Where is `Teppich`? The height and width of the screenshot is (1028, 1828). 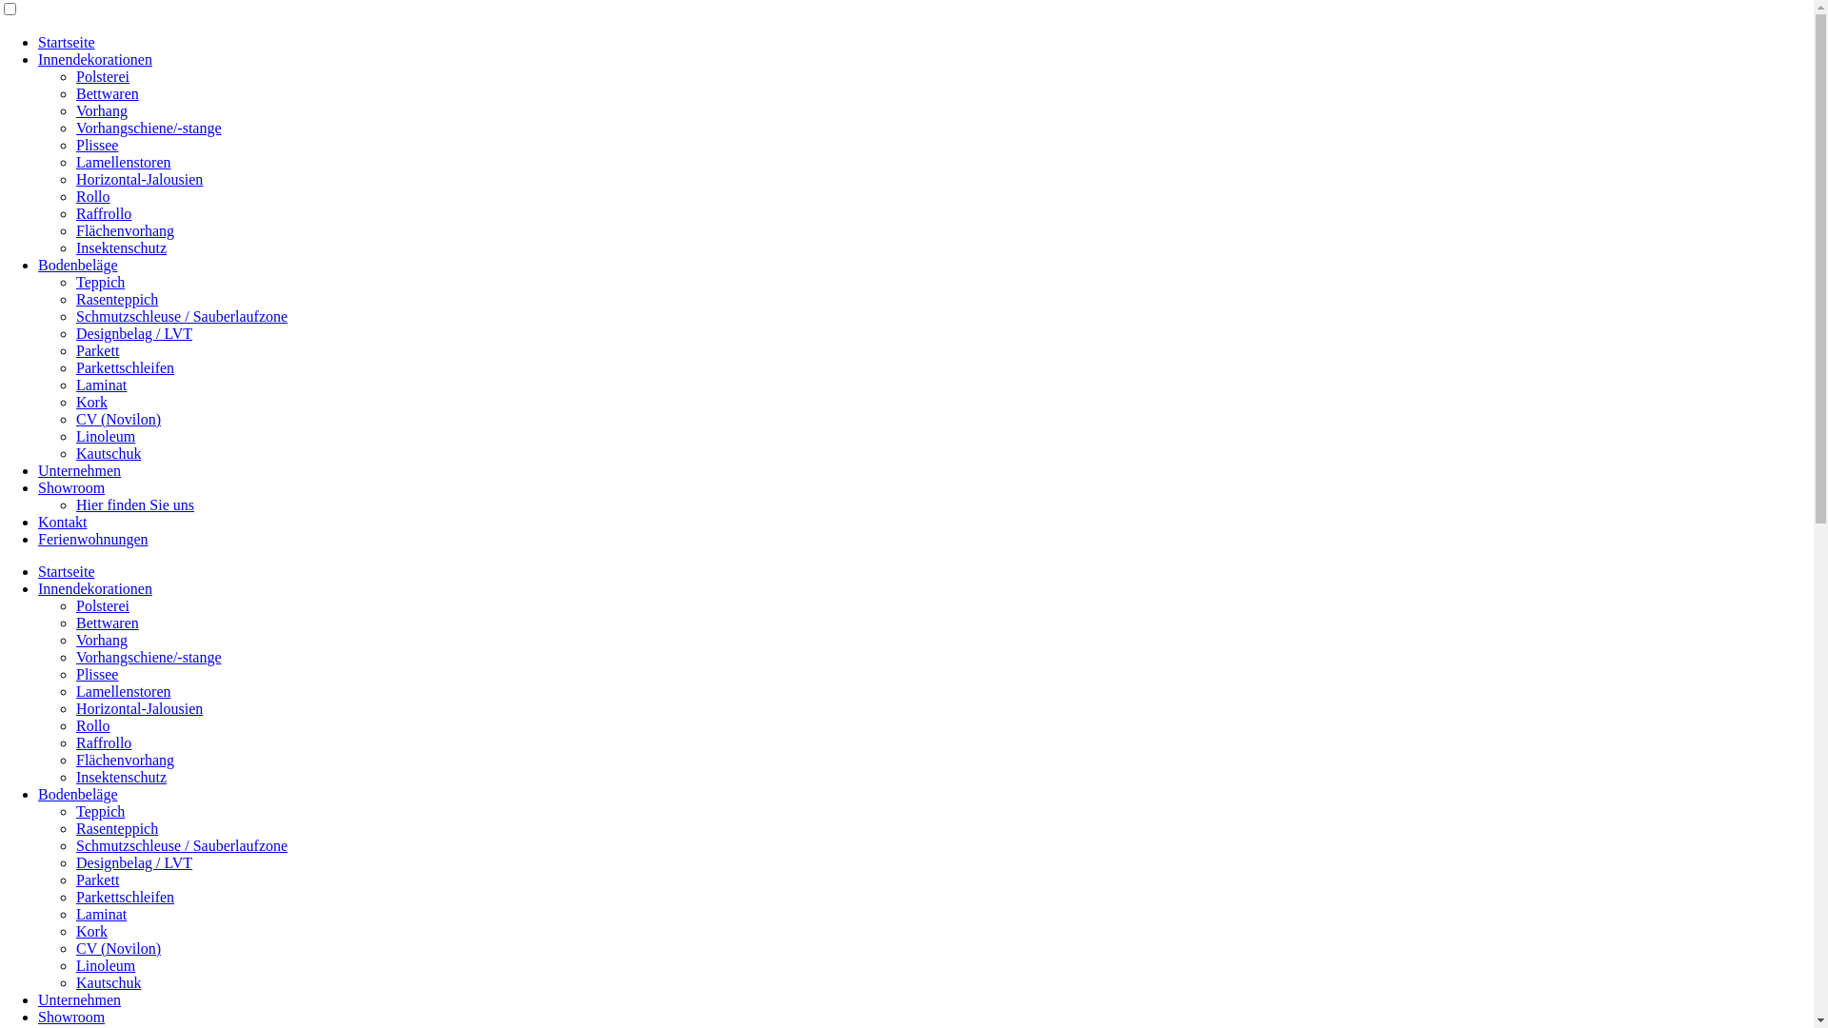
Teppich is located at coordinates (101, 282).